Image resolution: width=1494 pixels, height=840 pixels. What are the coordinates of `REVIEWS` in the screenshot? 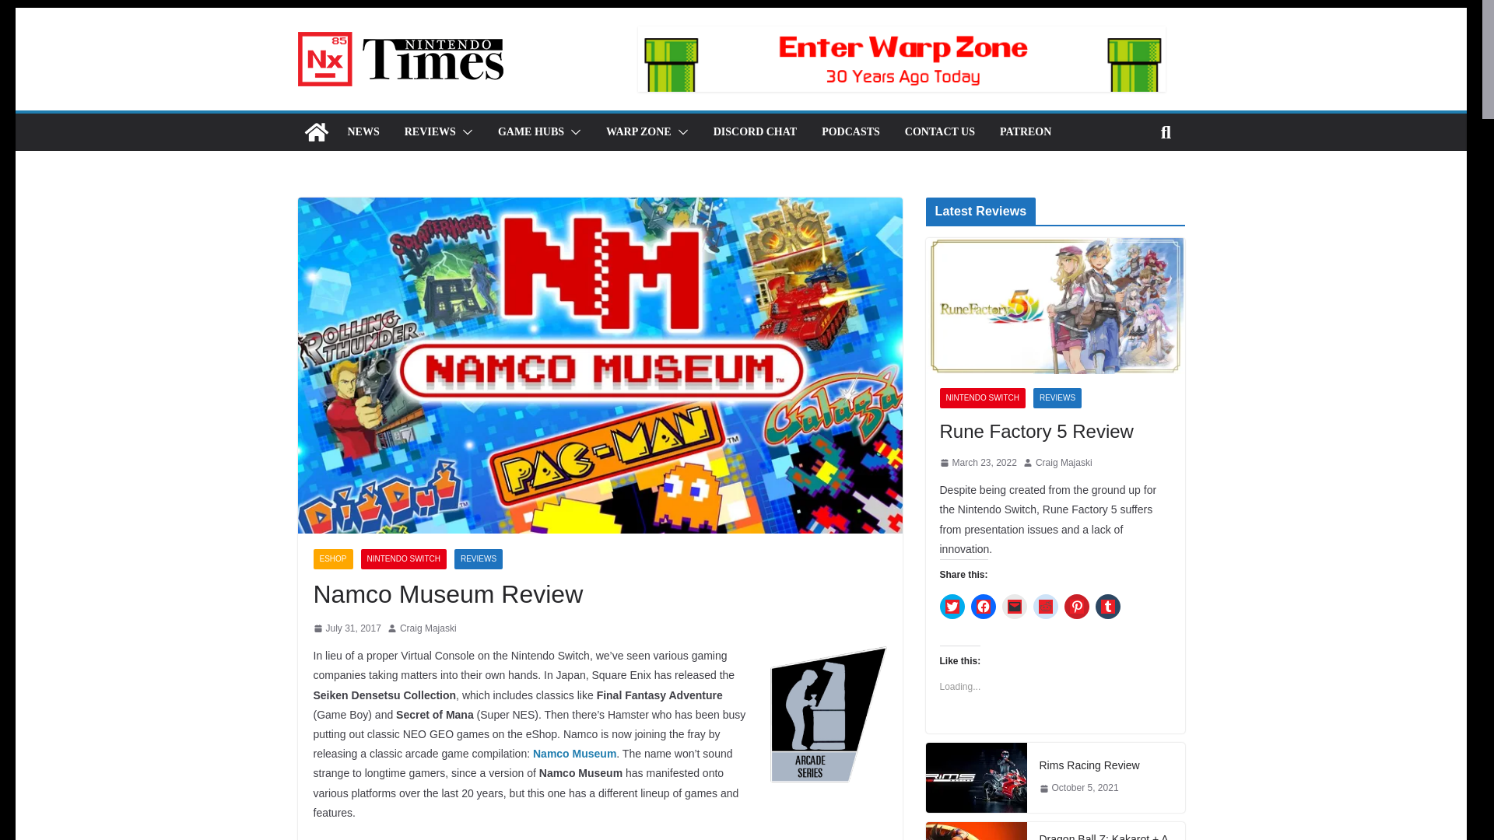 It's located at (430, 131).